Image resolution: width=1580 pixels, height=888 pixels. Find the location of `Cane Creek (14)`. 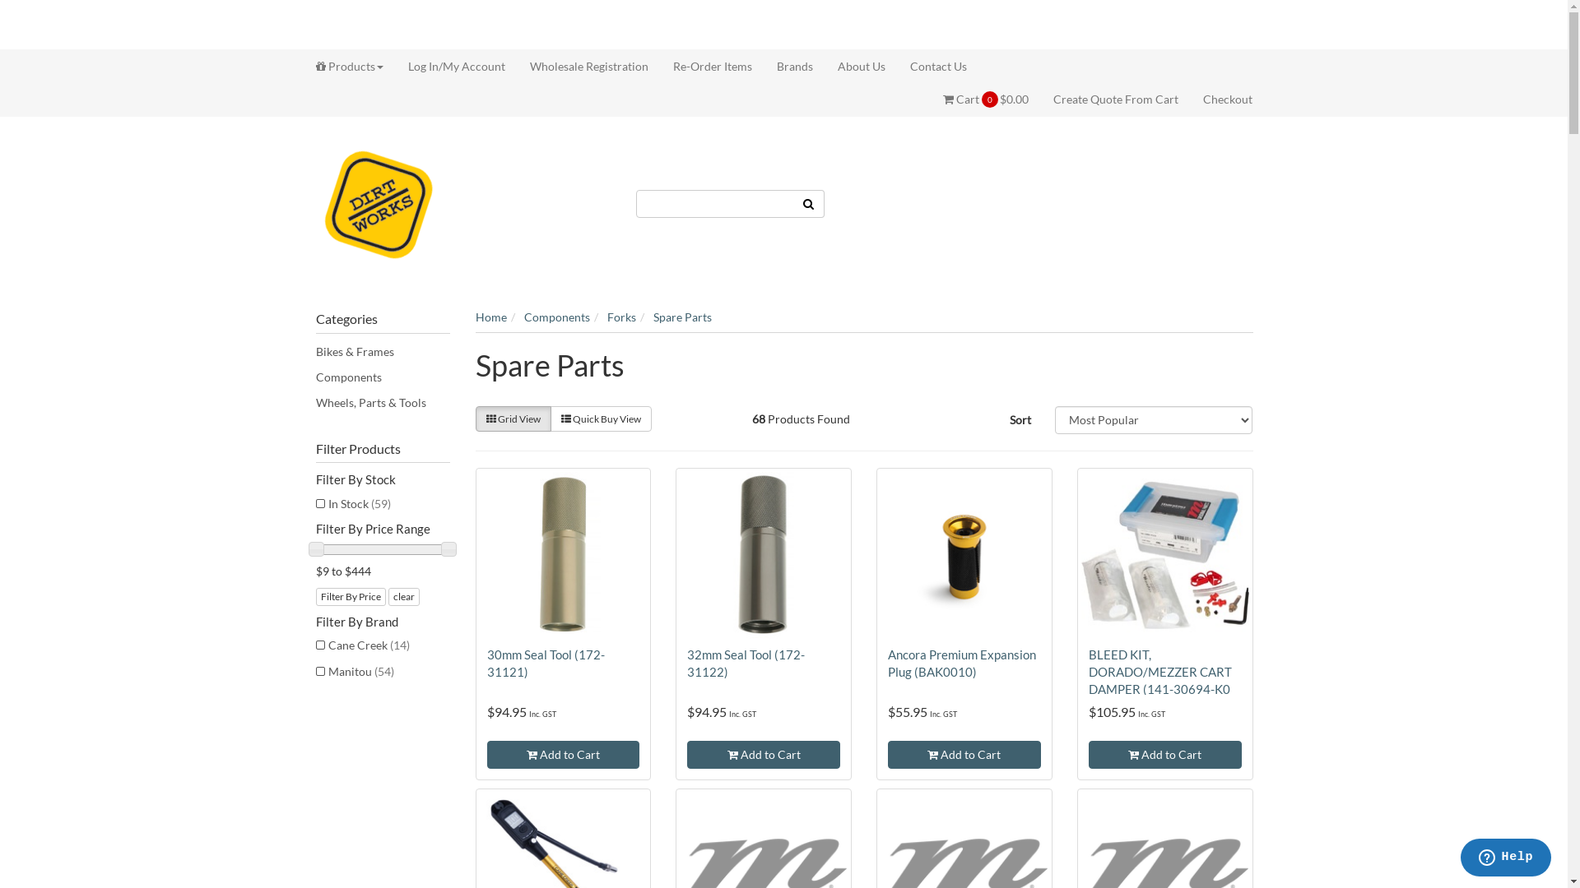

Cane Creek (14) is located at coordinates (383, 645).